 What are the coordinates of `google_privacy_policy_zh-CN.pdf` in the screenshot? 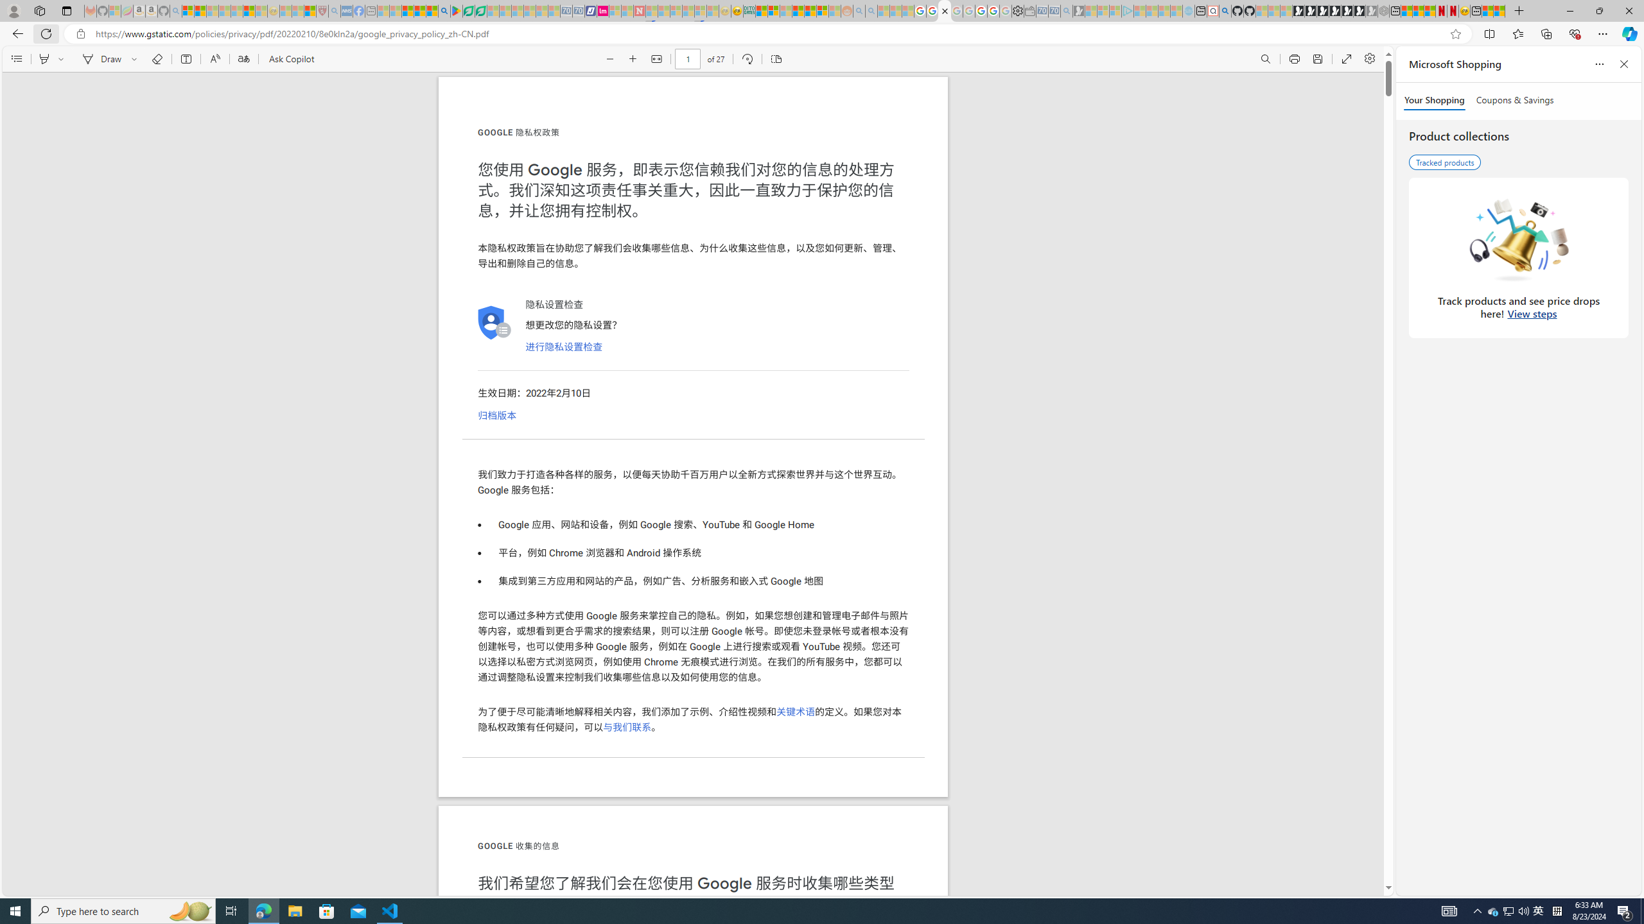 It's located at (945, 11).